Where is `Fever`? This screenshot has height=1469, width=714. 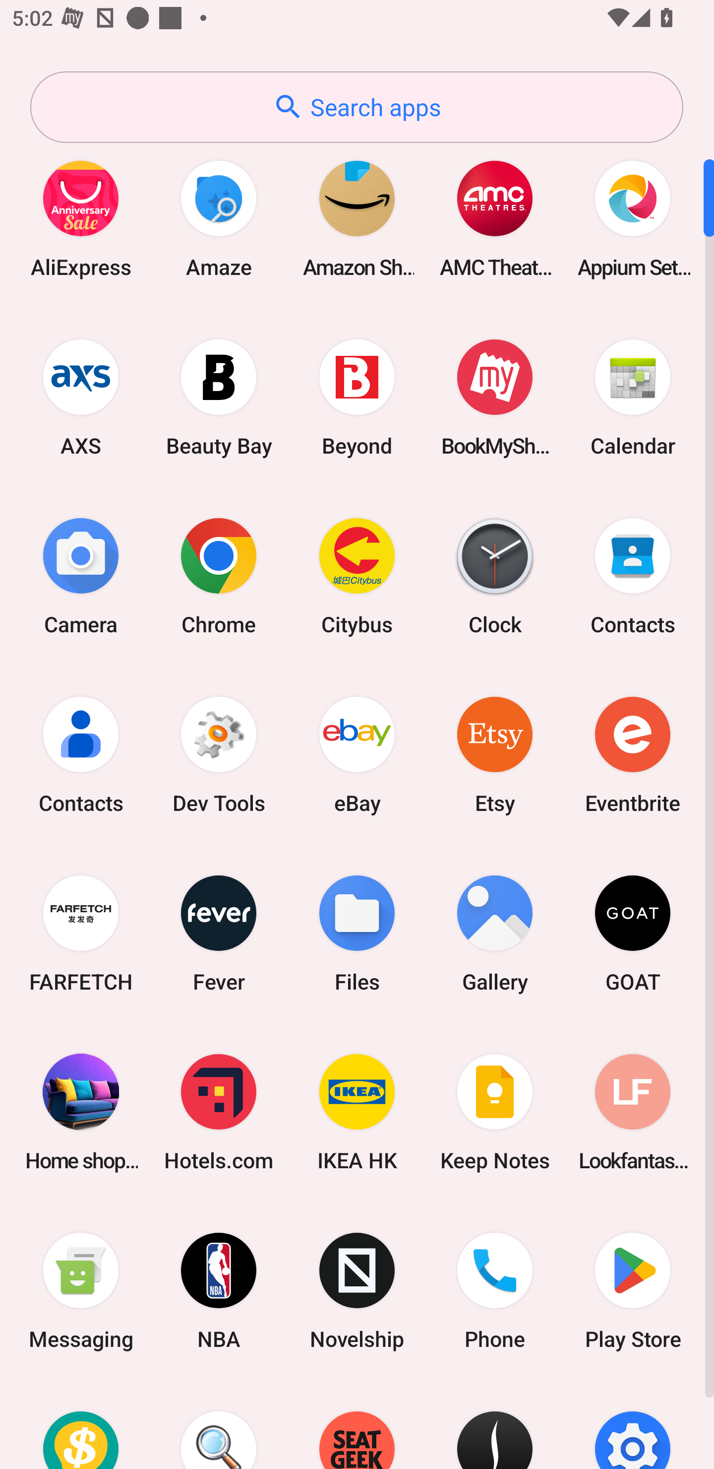
Fever is located at coordinates (219, 933).